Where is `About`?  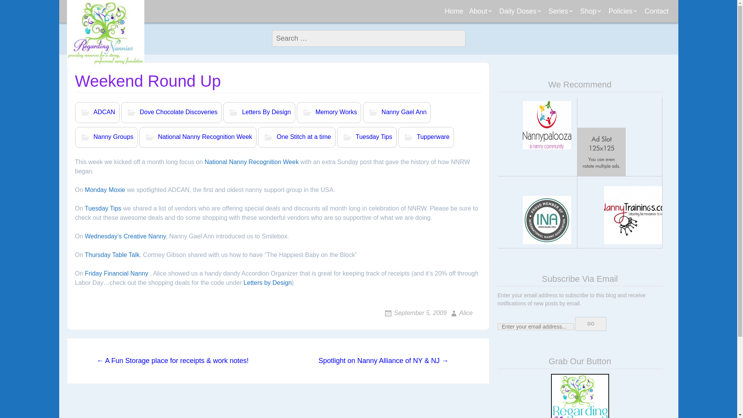
About is located at coordinates (481, 11).